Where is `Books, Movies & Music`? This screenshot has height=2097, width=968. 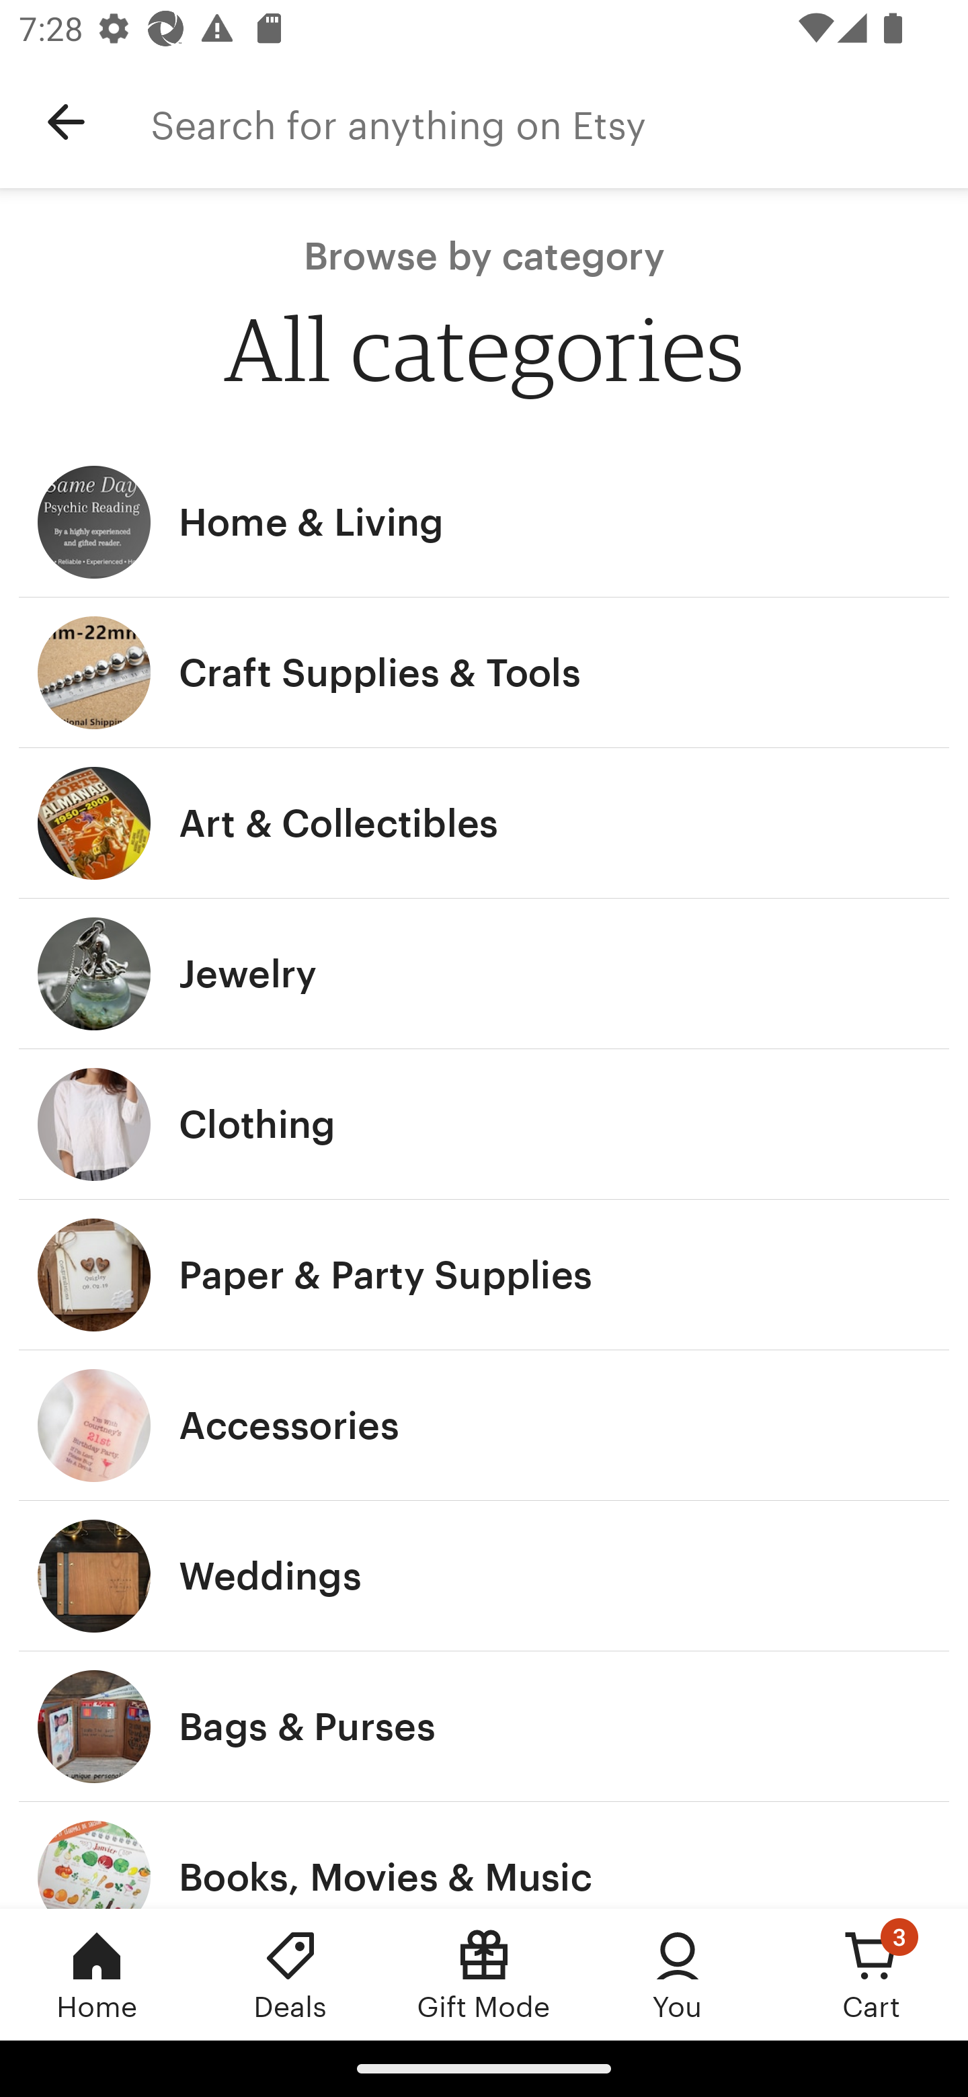
Books, Movies & Music is located at coordinates (484, 1855).